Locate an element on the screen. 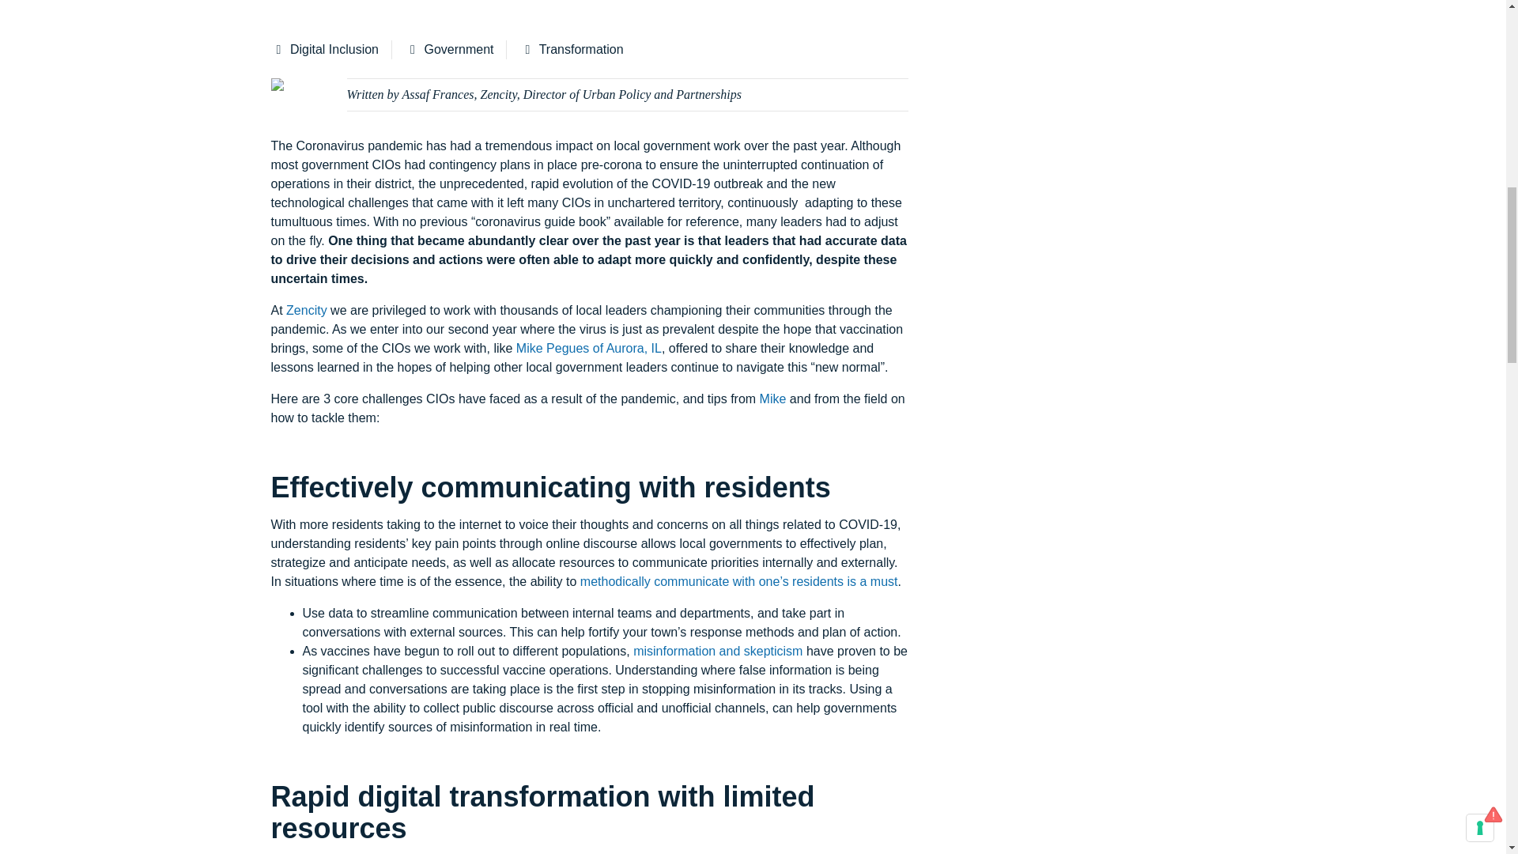 Image resolution: width=1518 pixels, height=854 pixels. Transformation is located at coordinates (571, 49).